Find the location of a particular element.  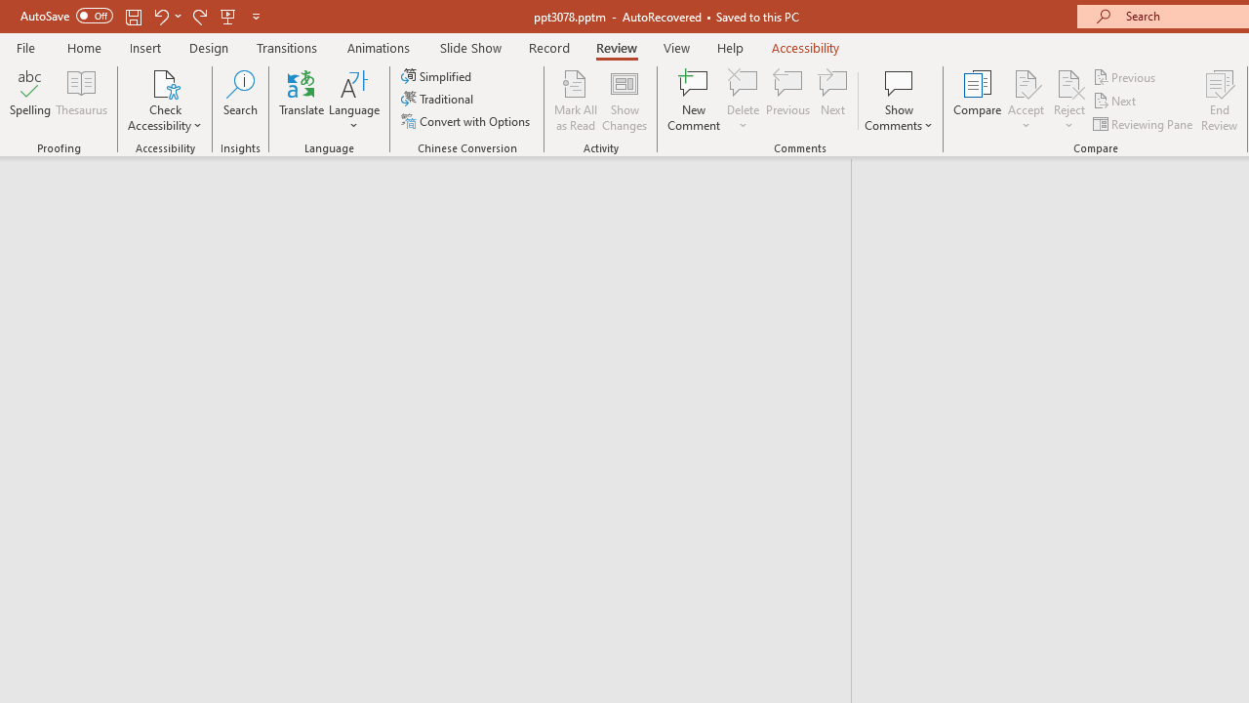

Thesaurus... is located at coordinates (82, 100).